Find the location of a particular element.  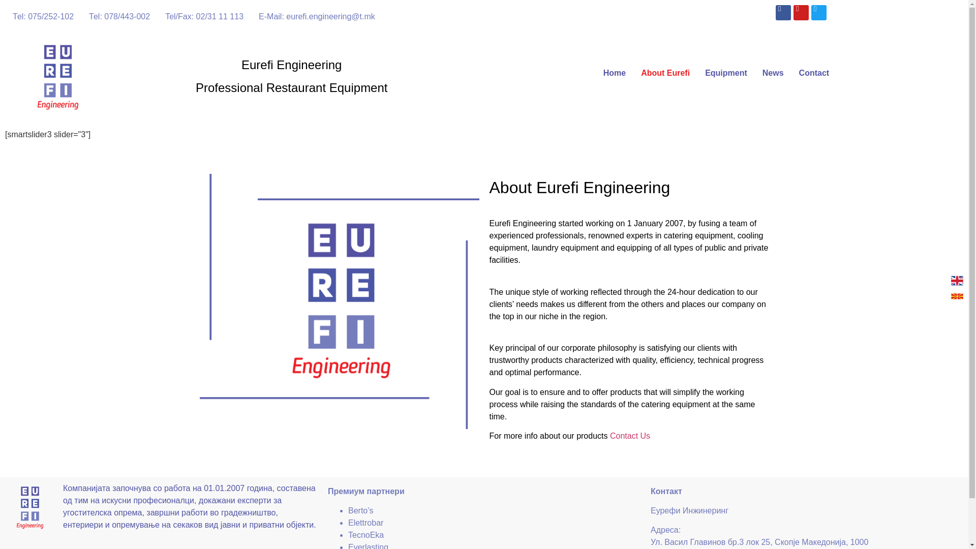

Contact is located at coordinates (814, 73).